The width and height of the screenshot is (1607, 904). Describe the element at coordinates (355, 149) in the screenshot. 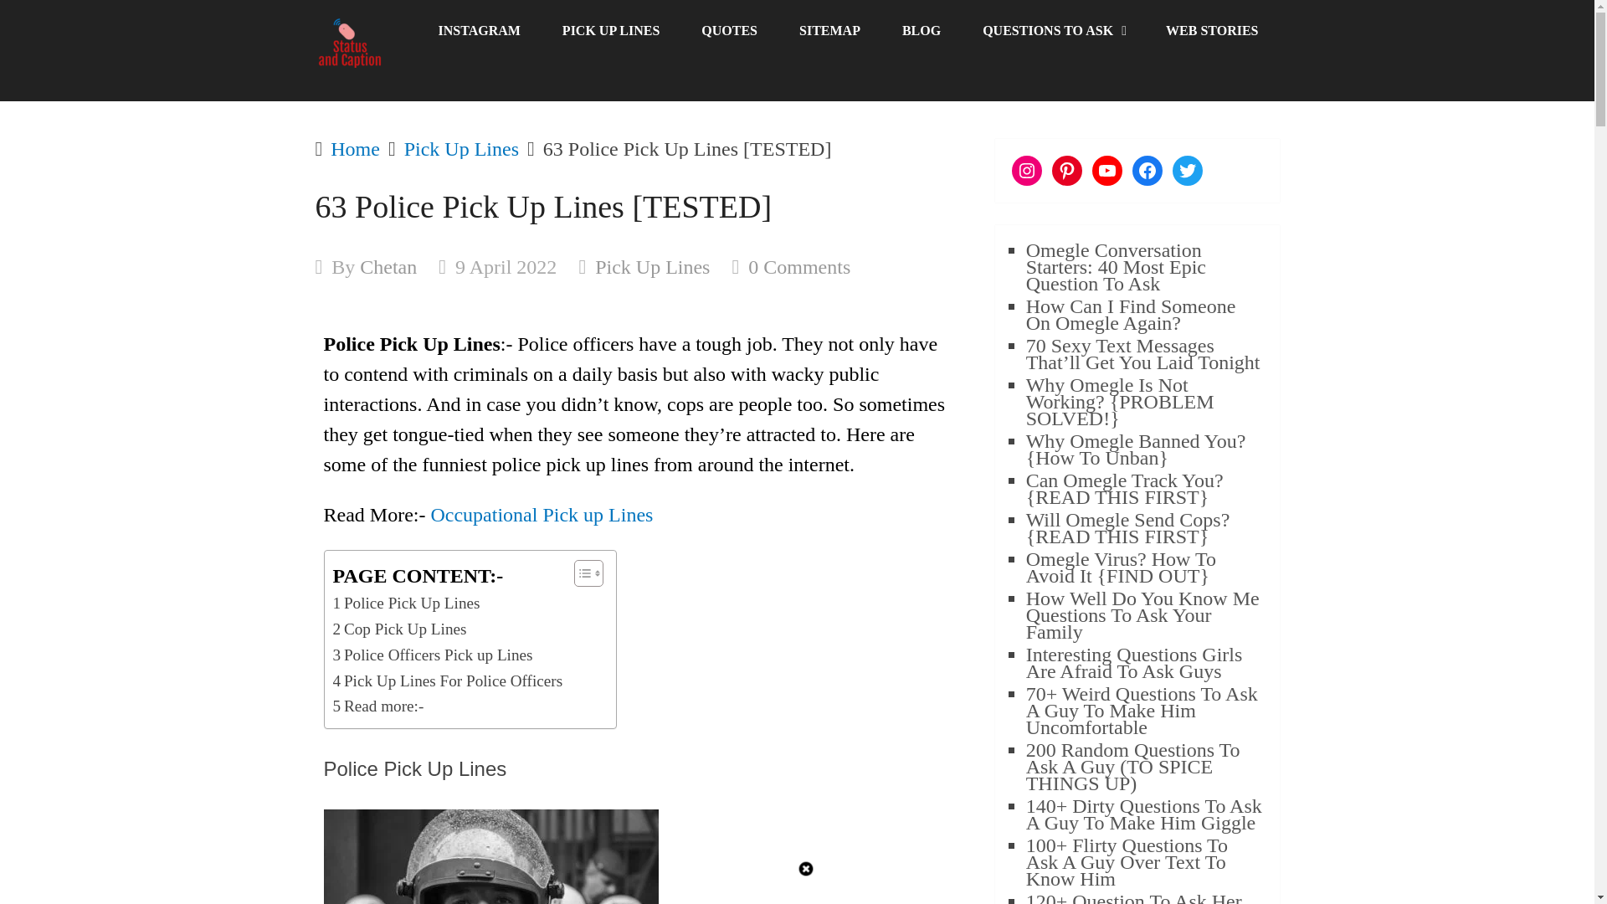

I see `Home` at that location.